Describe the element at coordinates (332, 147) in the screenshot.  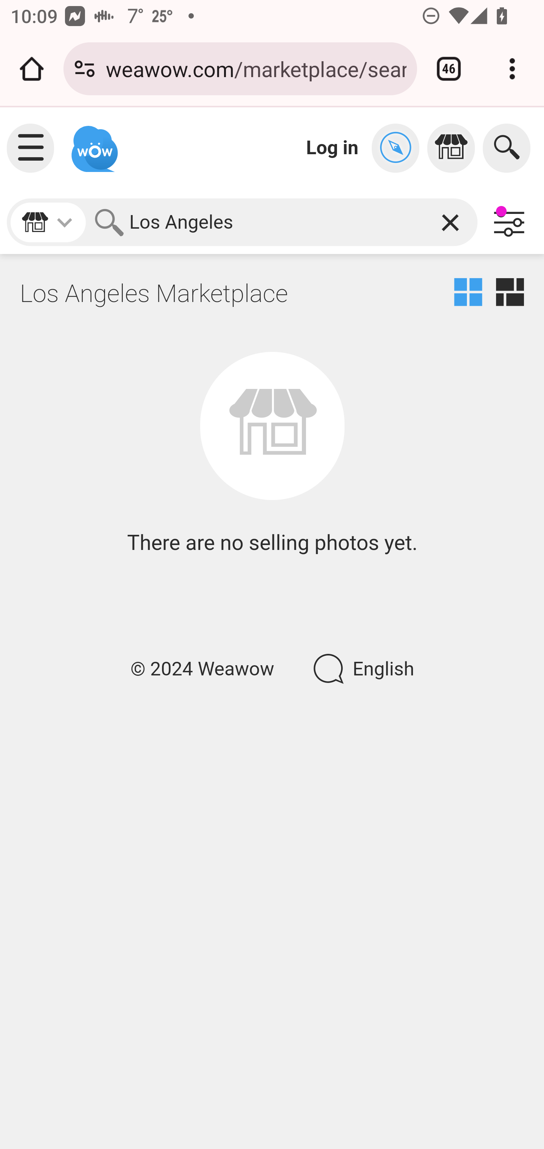
I see `Log in` at that location.